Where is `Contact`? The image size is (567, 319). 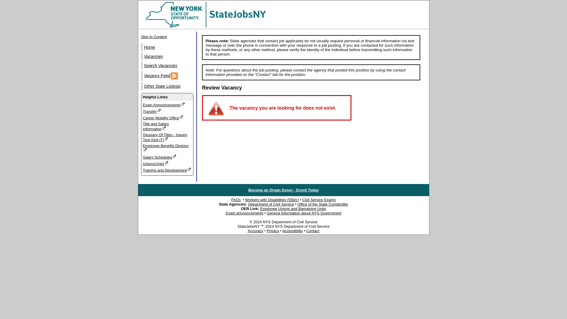 Contact is located at coordinates (312, 231).